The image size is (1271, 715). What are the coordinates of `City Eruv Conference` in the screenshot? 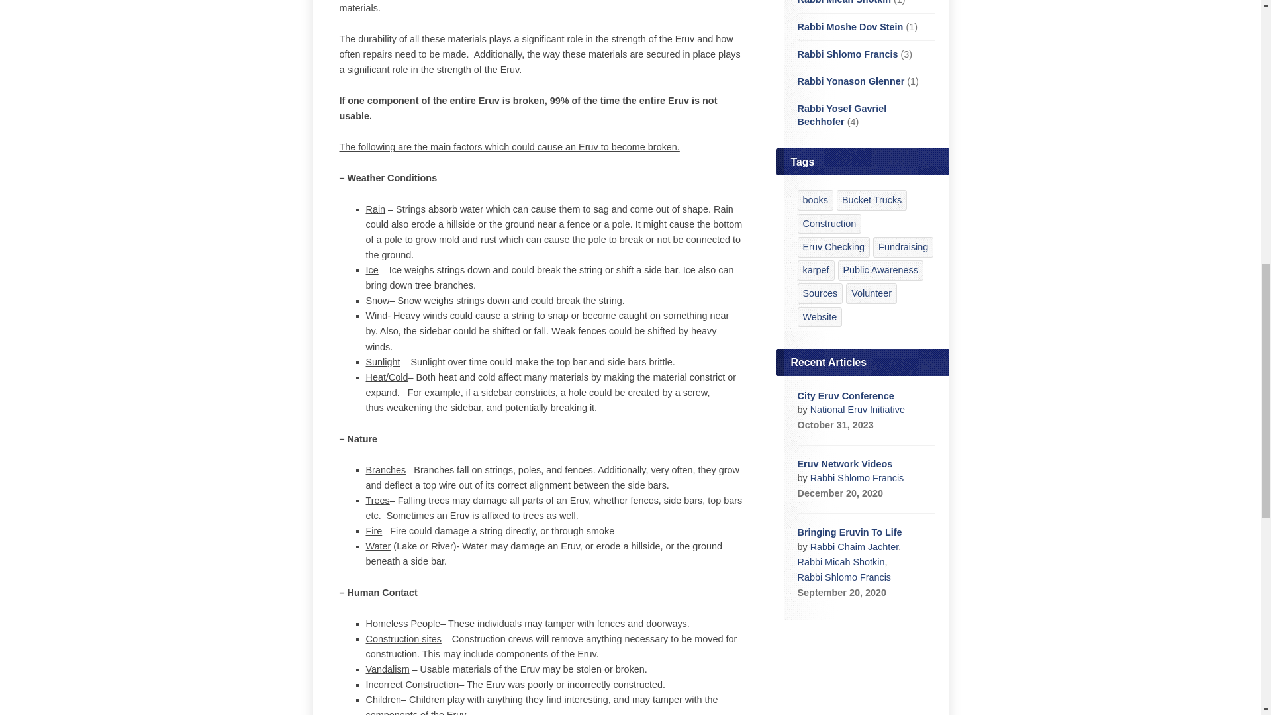 It's located at (845, 395).